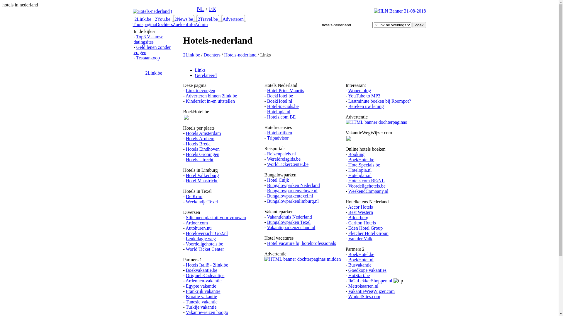  What do you see at coordinates (358, 218) in the screenshot?
I see `Bilderberg` at bounding box center [358, 218].